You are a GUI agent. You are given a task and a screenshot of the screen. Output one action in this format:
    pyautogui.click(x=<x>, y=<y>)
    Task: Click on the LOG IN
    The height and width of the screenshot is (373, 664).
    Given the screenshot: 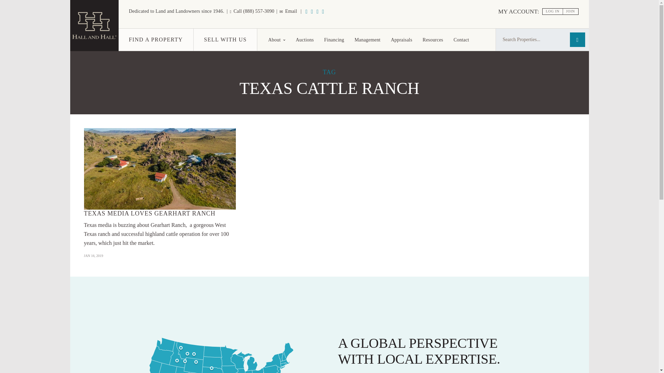 What is the action you would take?
    pyautogui.click(x=553, y=11)
    